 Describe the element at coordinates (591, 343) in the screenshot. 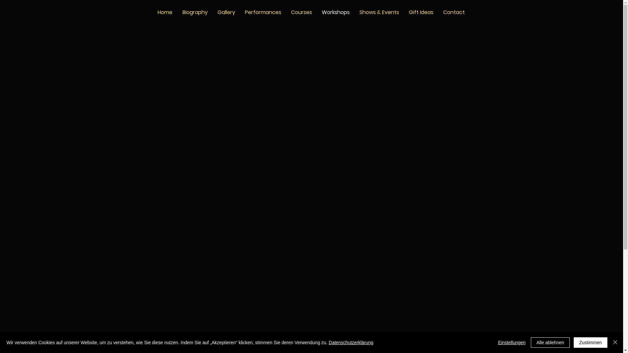

I see `Zustimmen` at that location.